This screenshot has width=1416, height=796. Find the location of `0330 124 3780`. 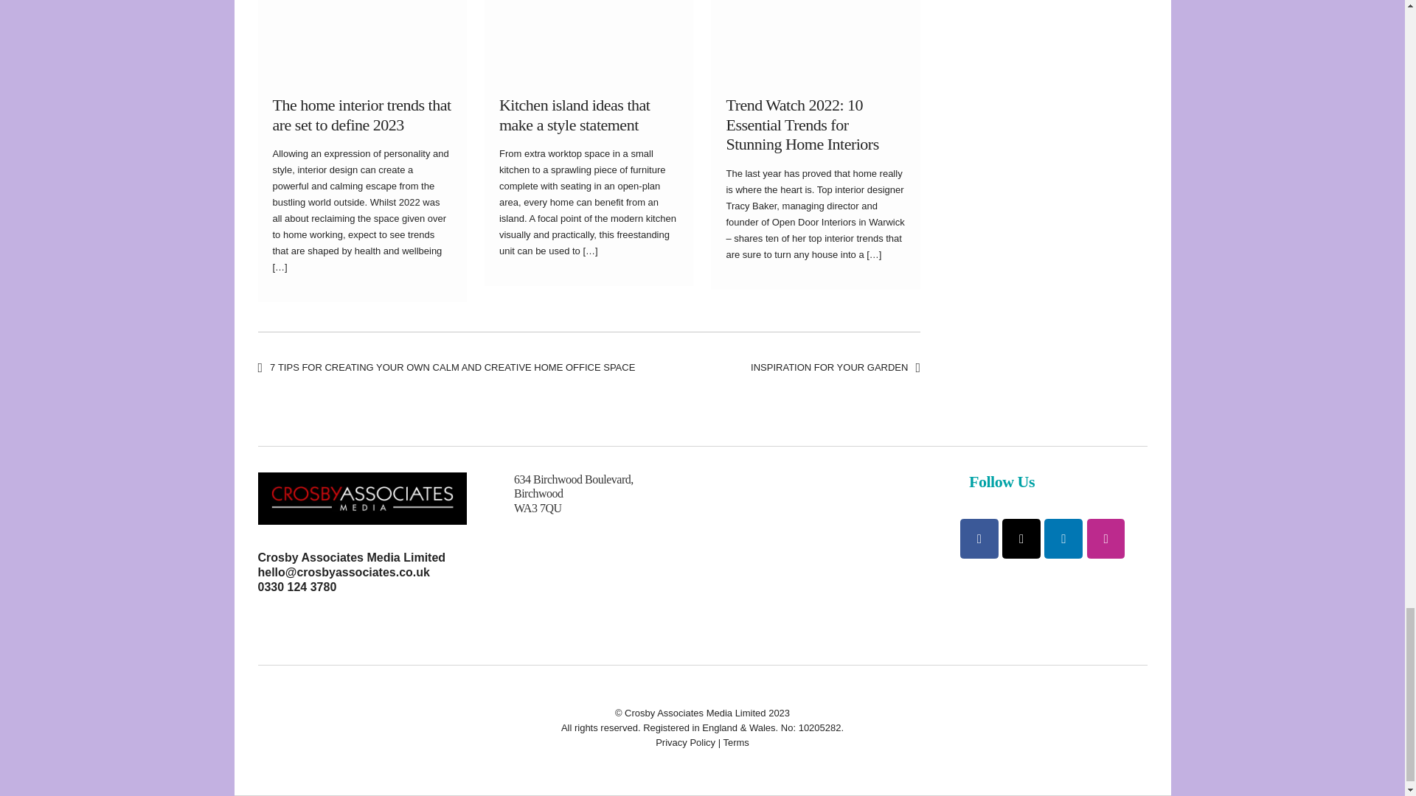

0330 124 3780 is located at coordinates (296, 587).